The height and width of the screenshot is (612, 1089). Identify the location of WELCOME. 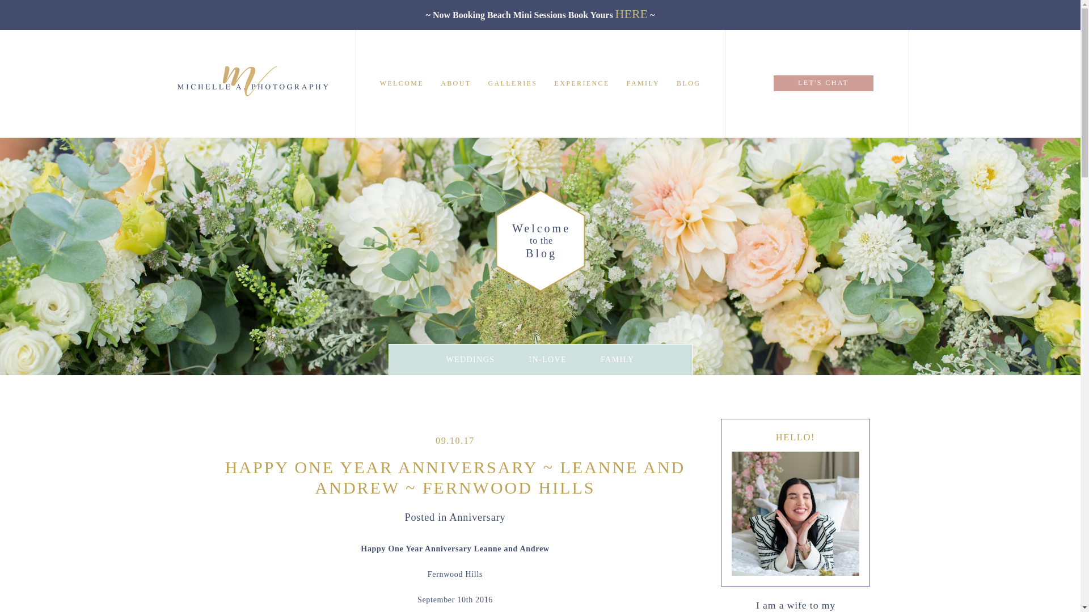
(402, 83).